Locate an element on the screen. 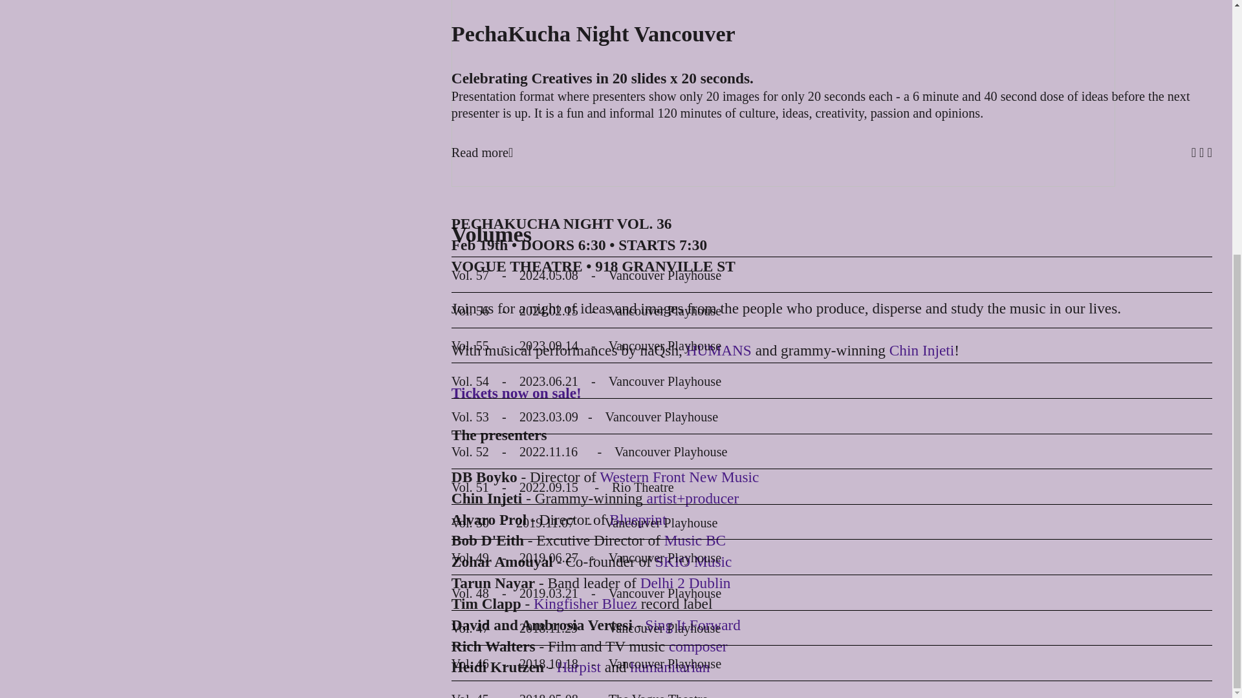  Vol. 47    -    2018.11.29    -    Vancouver Playhouse is located at coordinates (586, 234).